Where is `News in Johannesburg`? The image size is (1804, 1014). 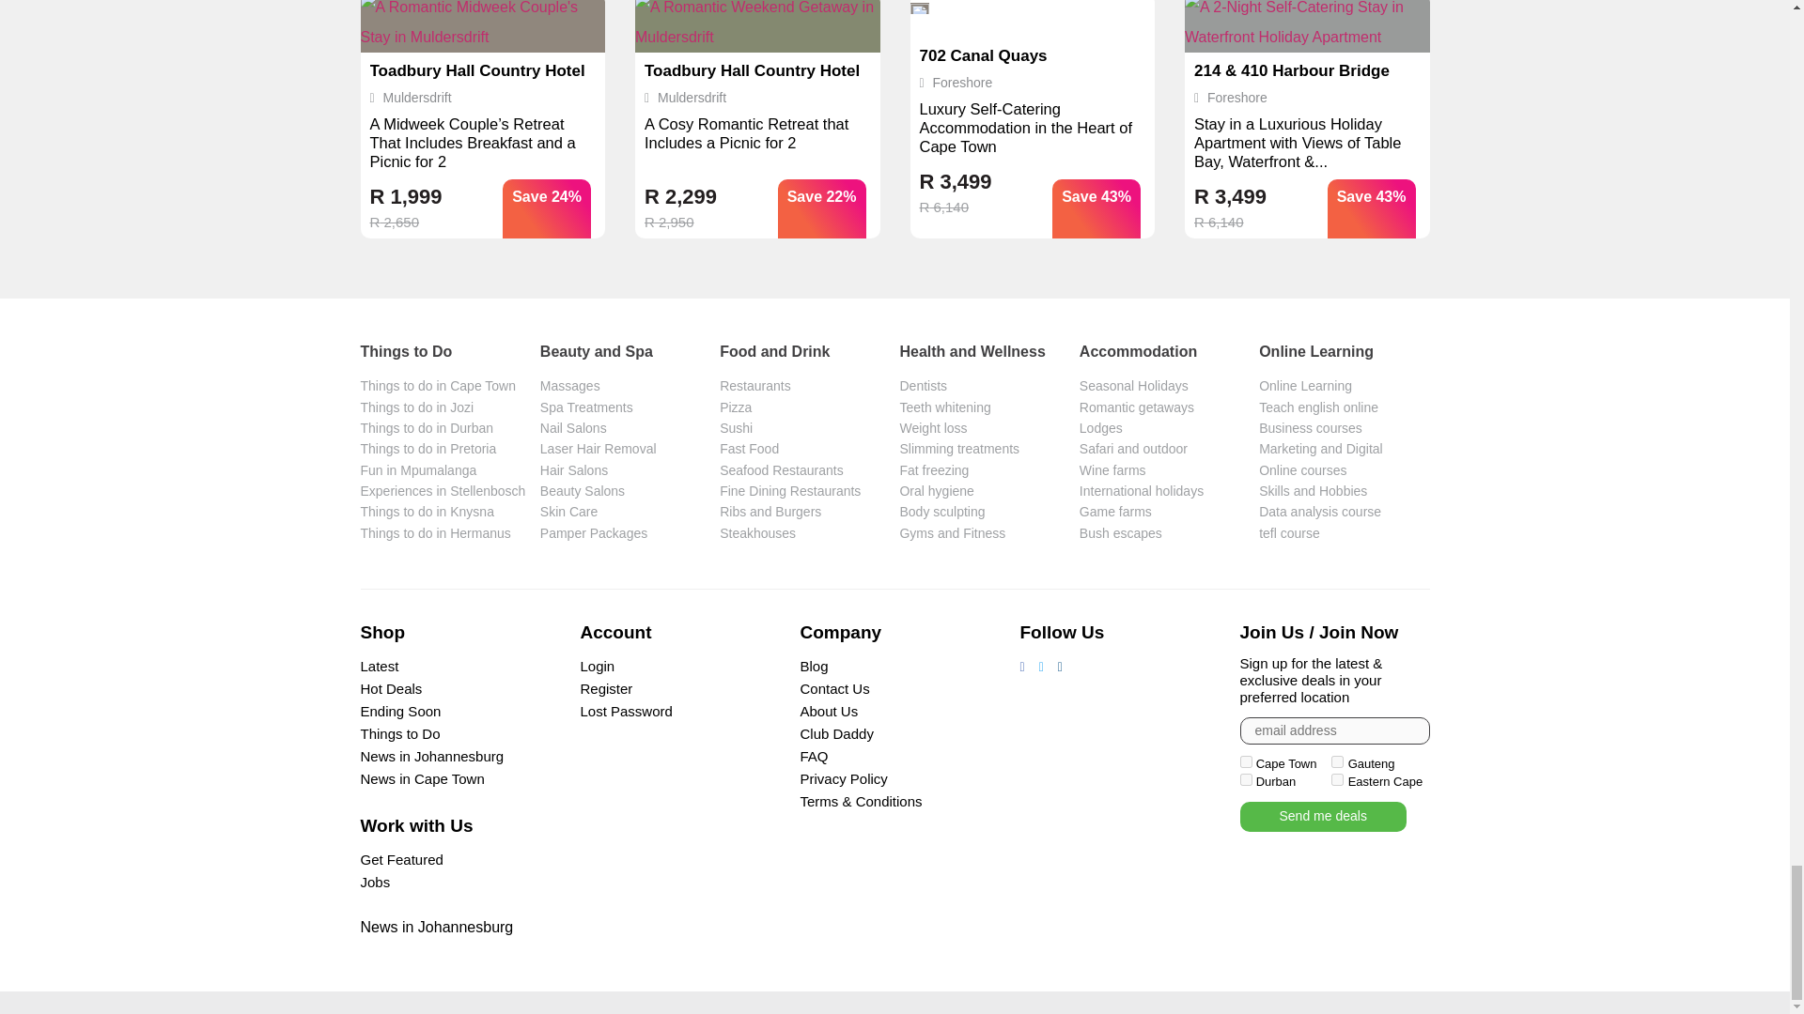
News in Johannesburg is located at coordinates (432, 757).